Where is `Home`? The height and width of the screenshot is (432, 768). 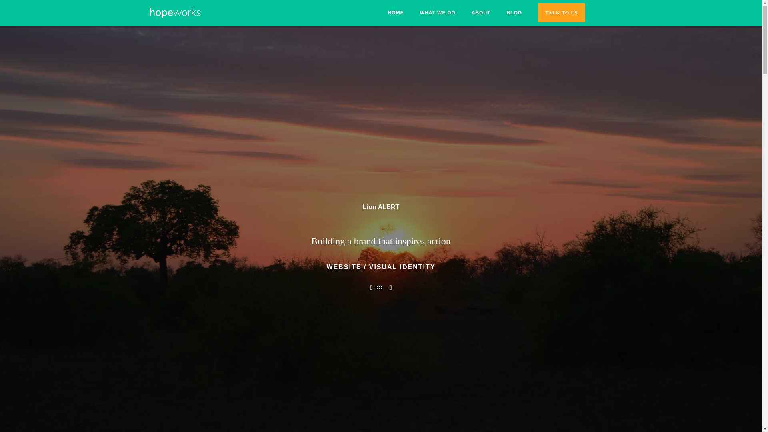 Home is located at coordinates (396, 12).